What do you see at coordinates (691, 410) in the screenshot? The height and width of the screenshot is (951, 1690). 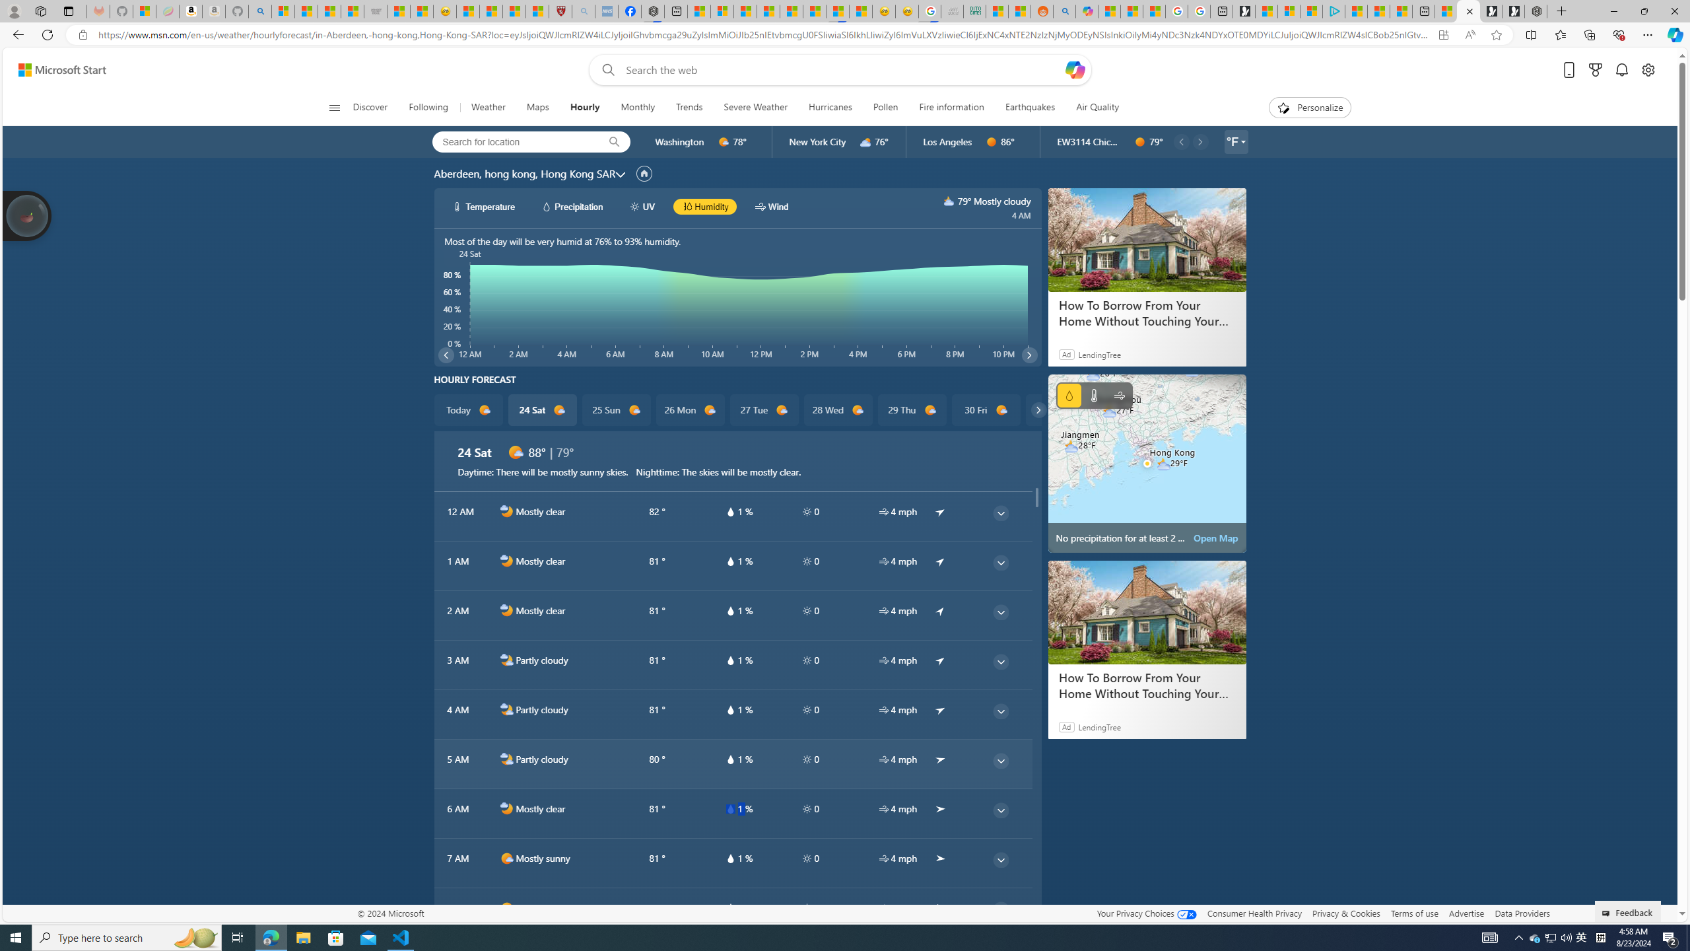 I see `26 Mon d1000` at bounding box center [691, 410].